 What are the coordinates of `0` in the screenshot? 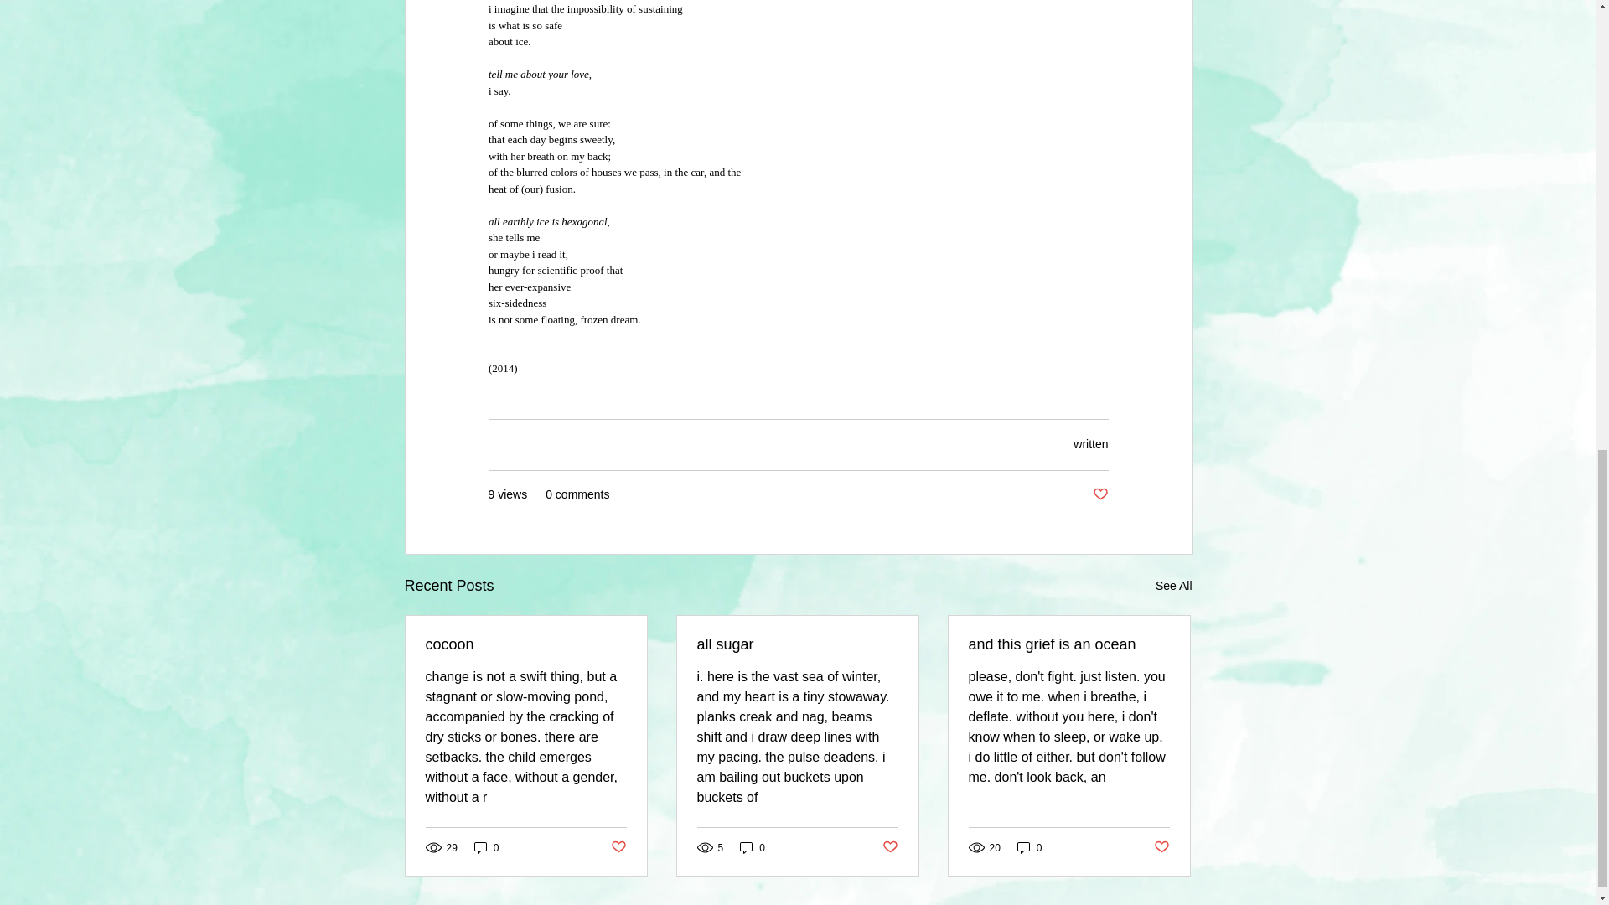 It's located at (753, 847).